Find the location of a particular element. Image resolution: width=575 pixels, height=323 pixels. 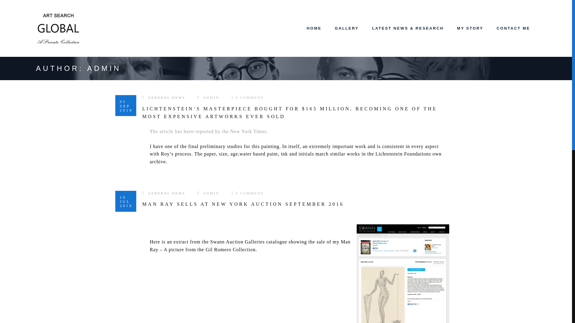

MAN RAY SELLS AT NEW YORK AUCTION SEPTEMBER 2016 is located at coordinates (243, 204).